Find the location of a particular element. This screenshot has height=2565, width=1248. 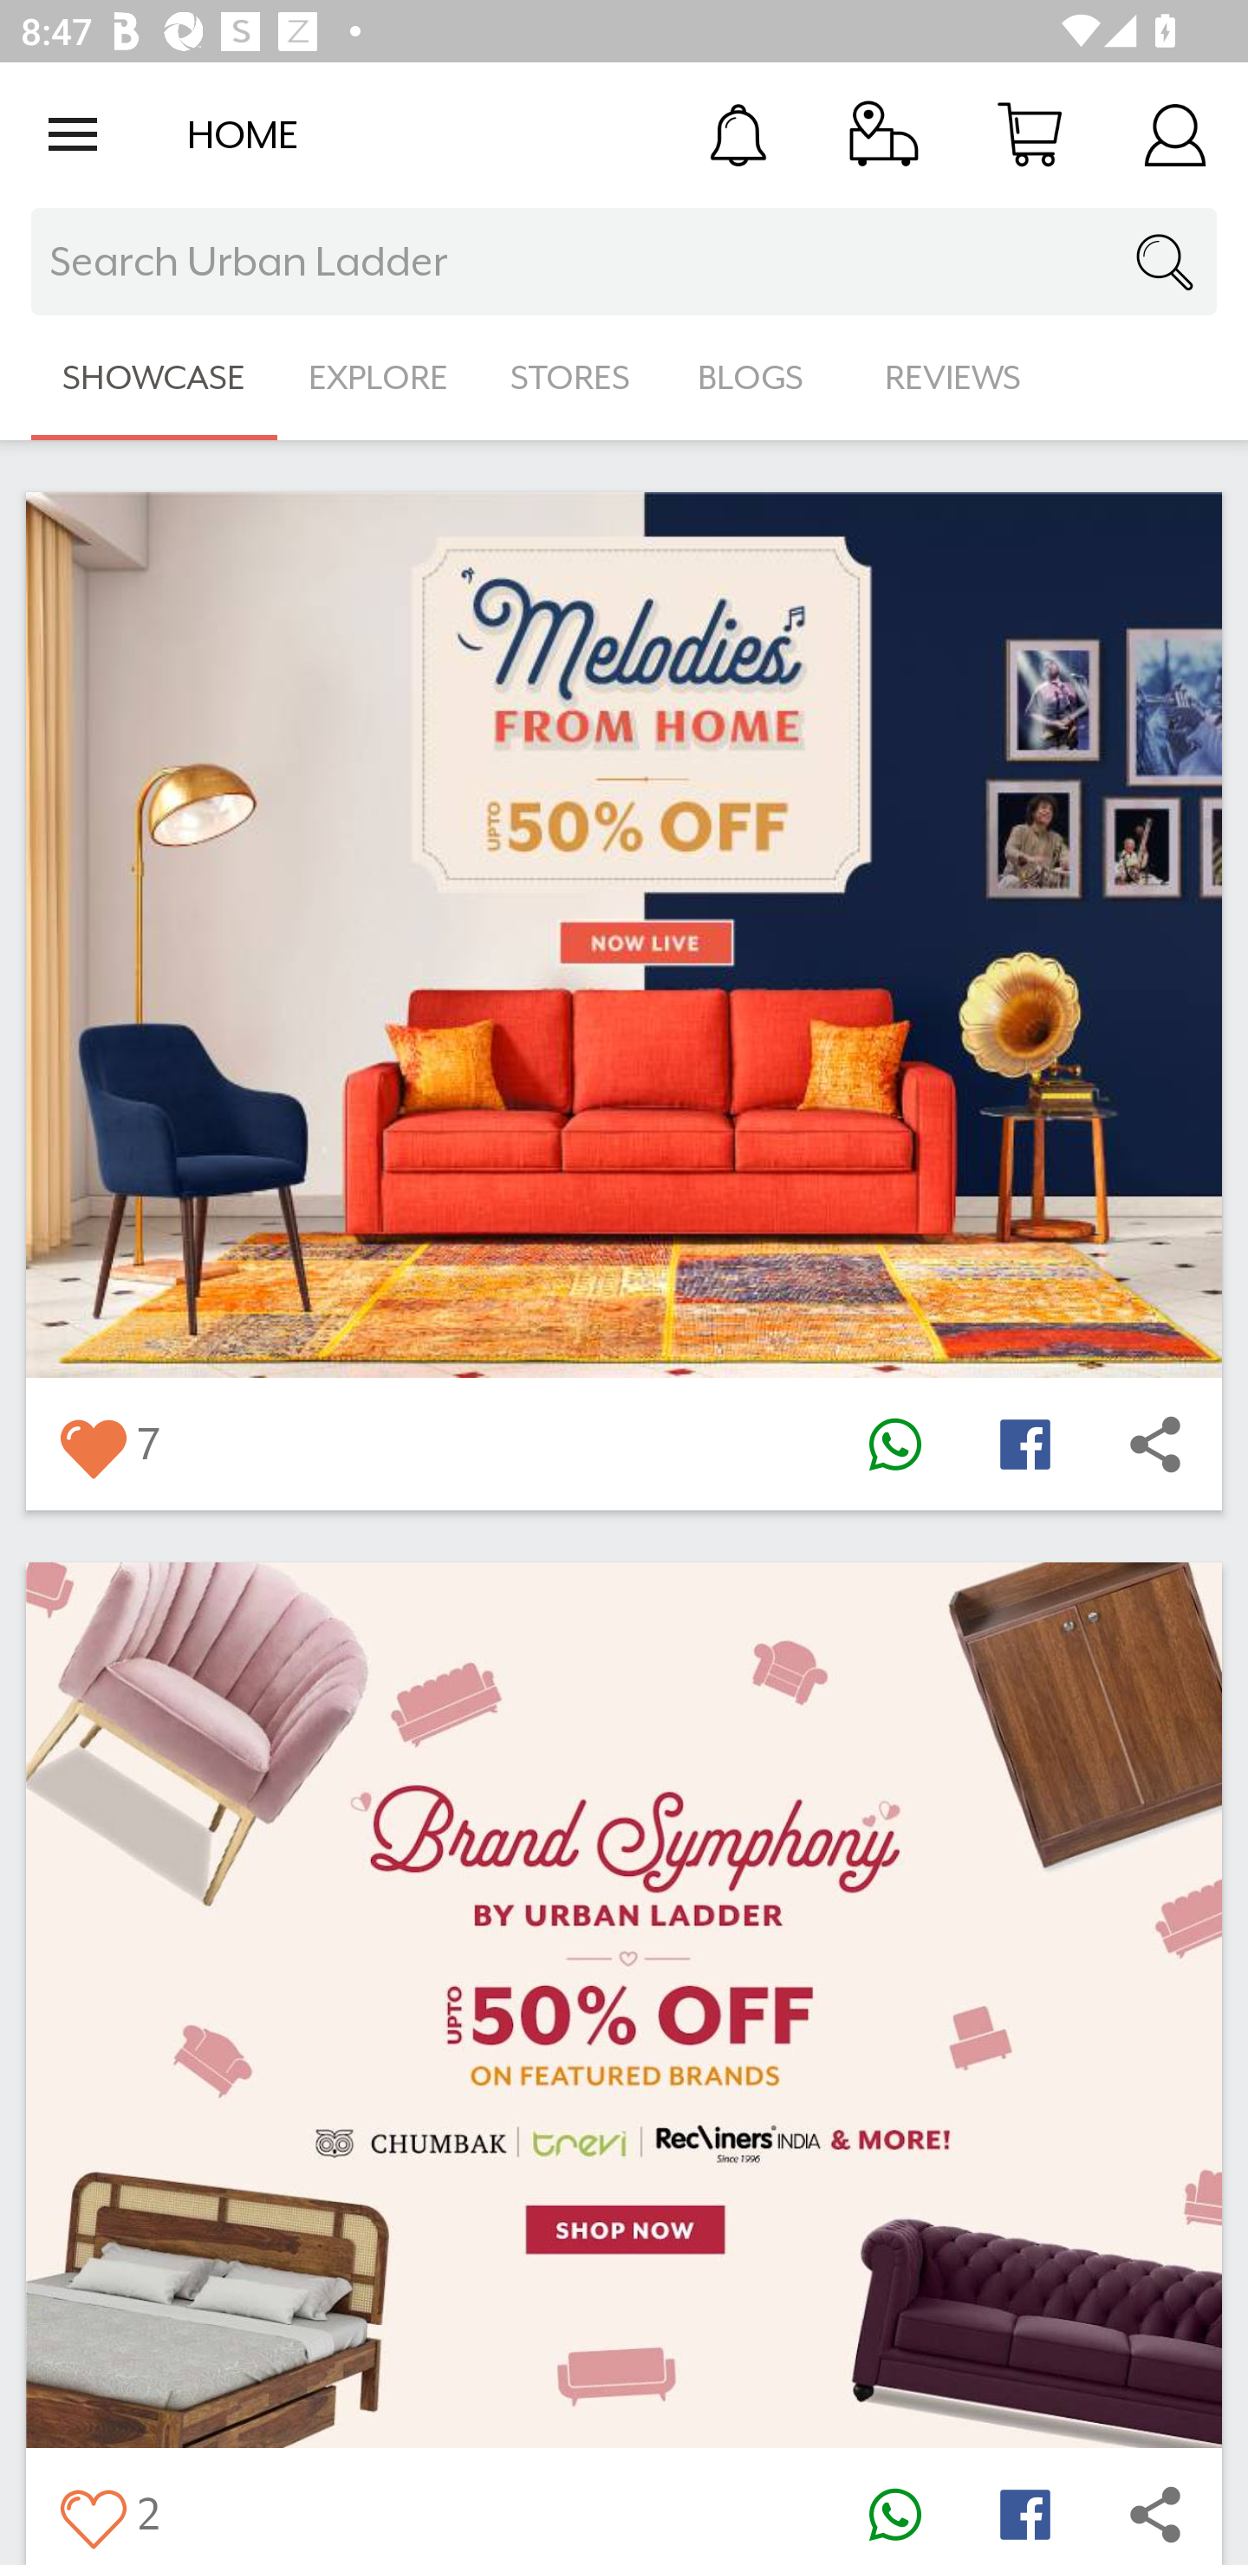

 is located at coordinates (894, 1444).